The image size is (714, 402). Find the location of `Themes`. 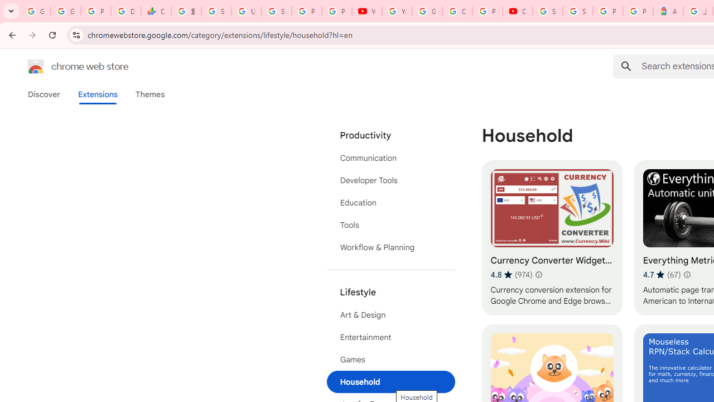

Themes is located at coordinates (150, 94).